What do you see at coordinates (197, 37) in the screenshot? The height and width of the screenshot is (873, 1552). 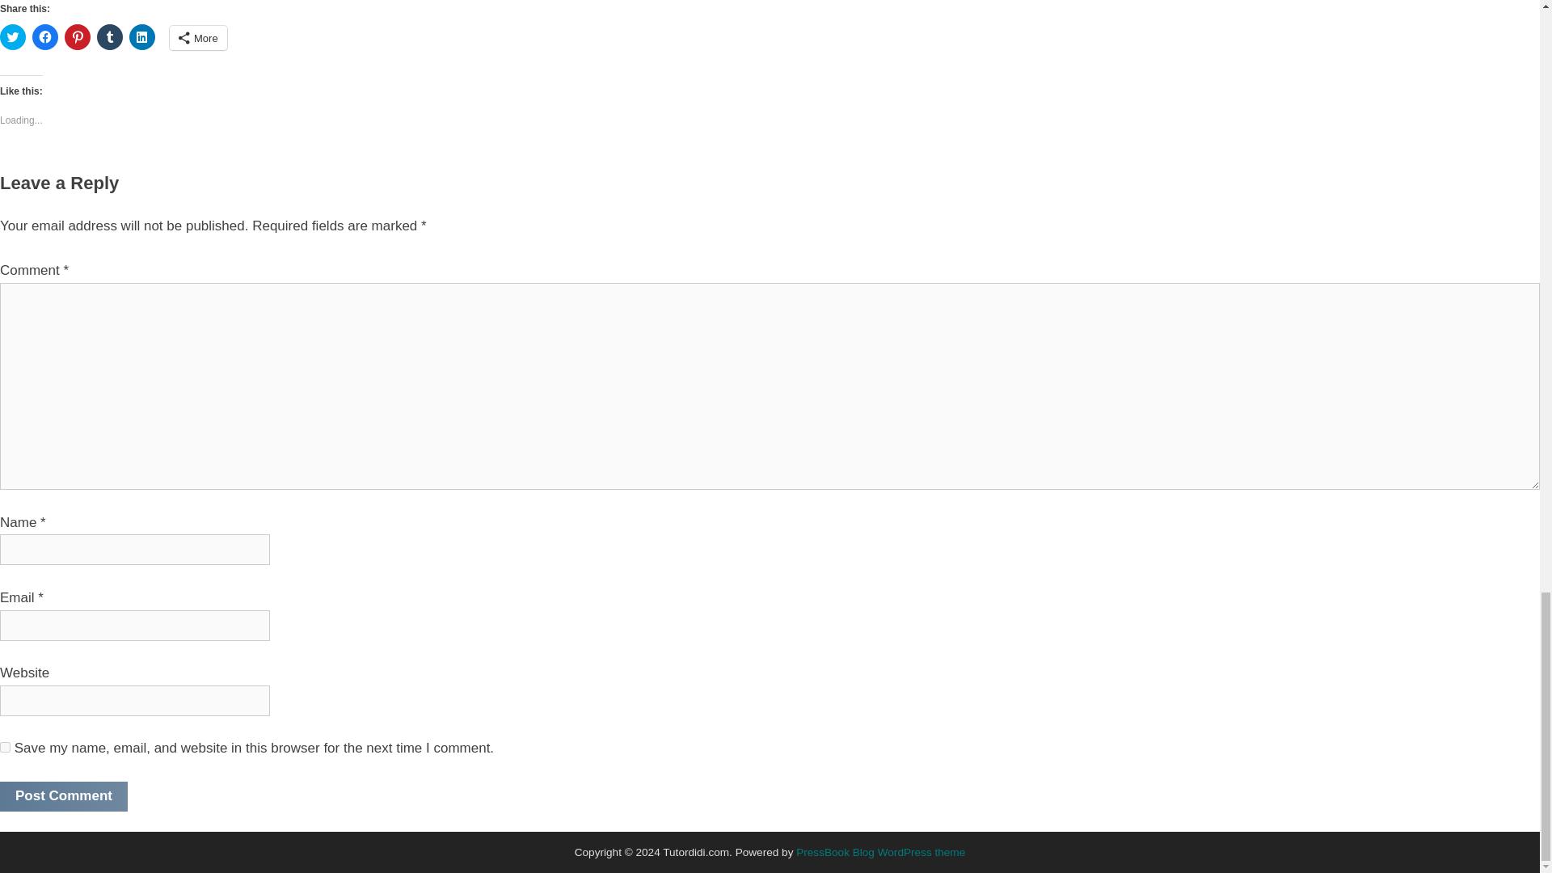 I see `More` at bounding box center [197, 37].